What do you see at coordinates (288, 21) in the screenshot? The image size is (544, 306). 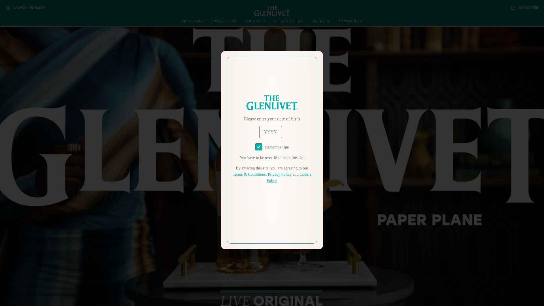 I see `THE DISTILLERY` at bounding box center [288, 21].